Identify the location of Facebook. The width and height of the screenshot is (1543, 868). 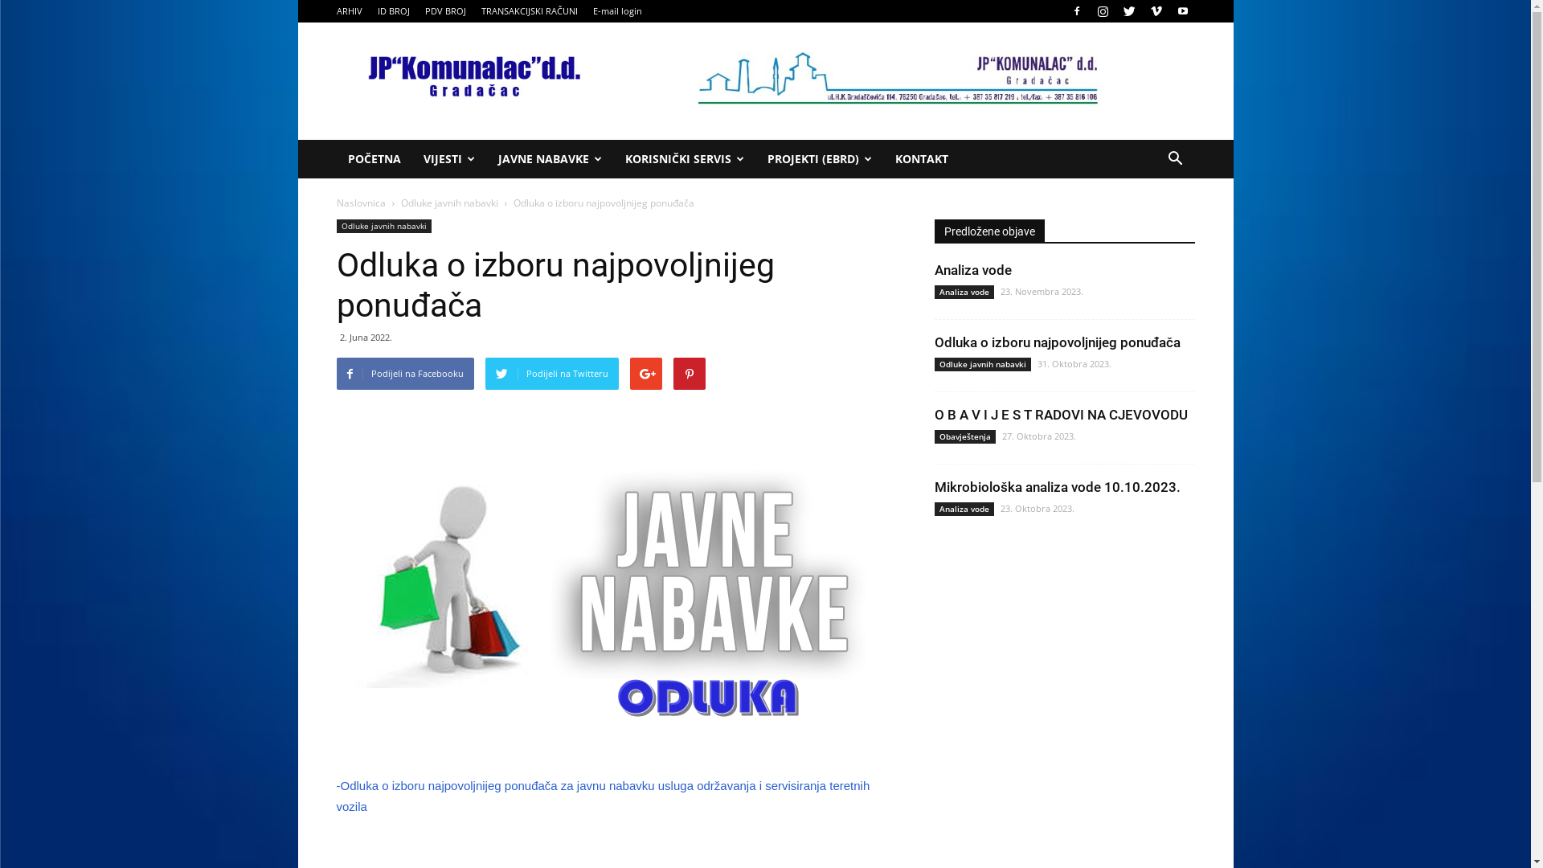
(1076, 11).